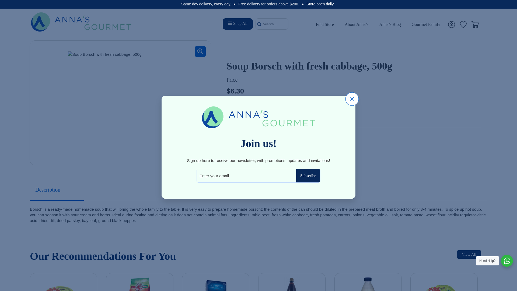 Image resolution: width=517 pixels, height=291 pixels. Describe the element at coordinates (249, 115) in the screenshot. I see `1` at that location.